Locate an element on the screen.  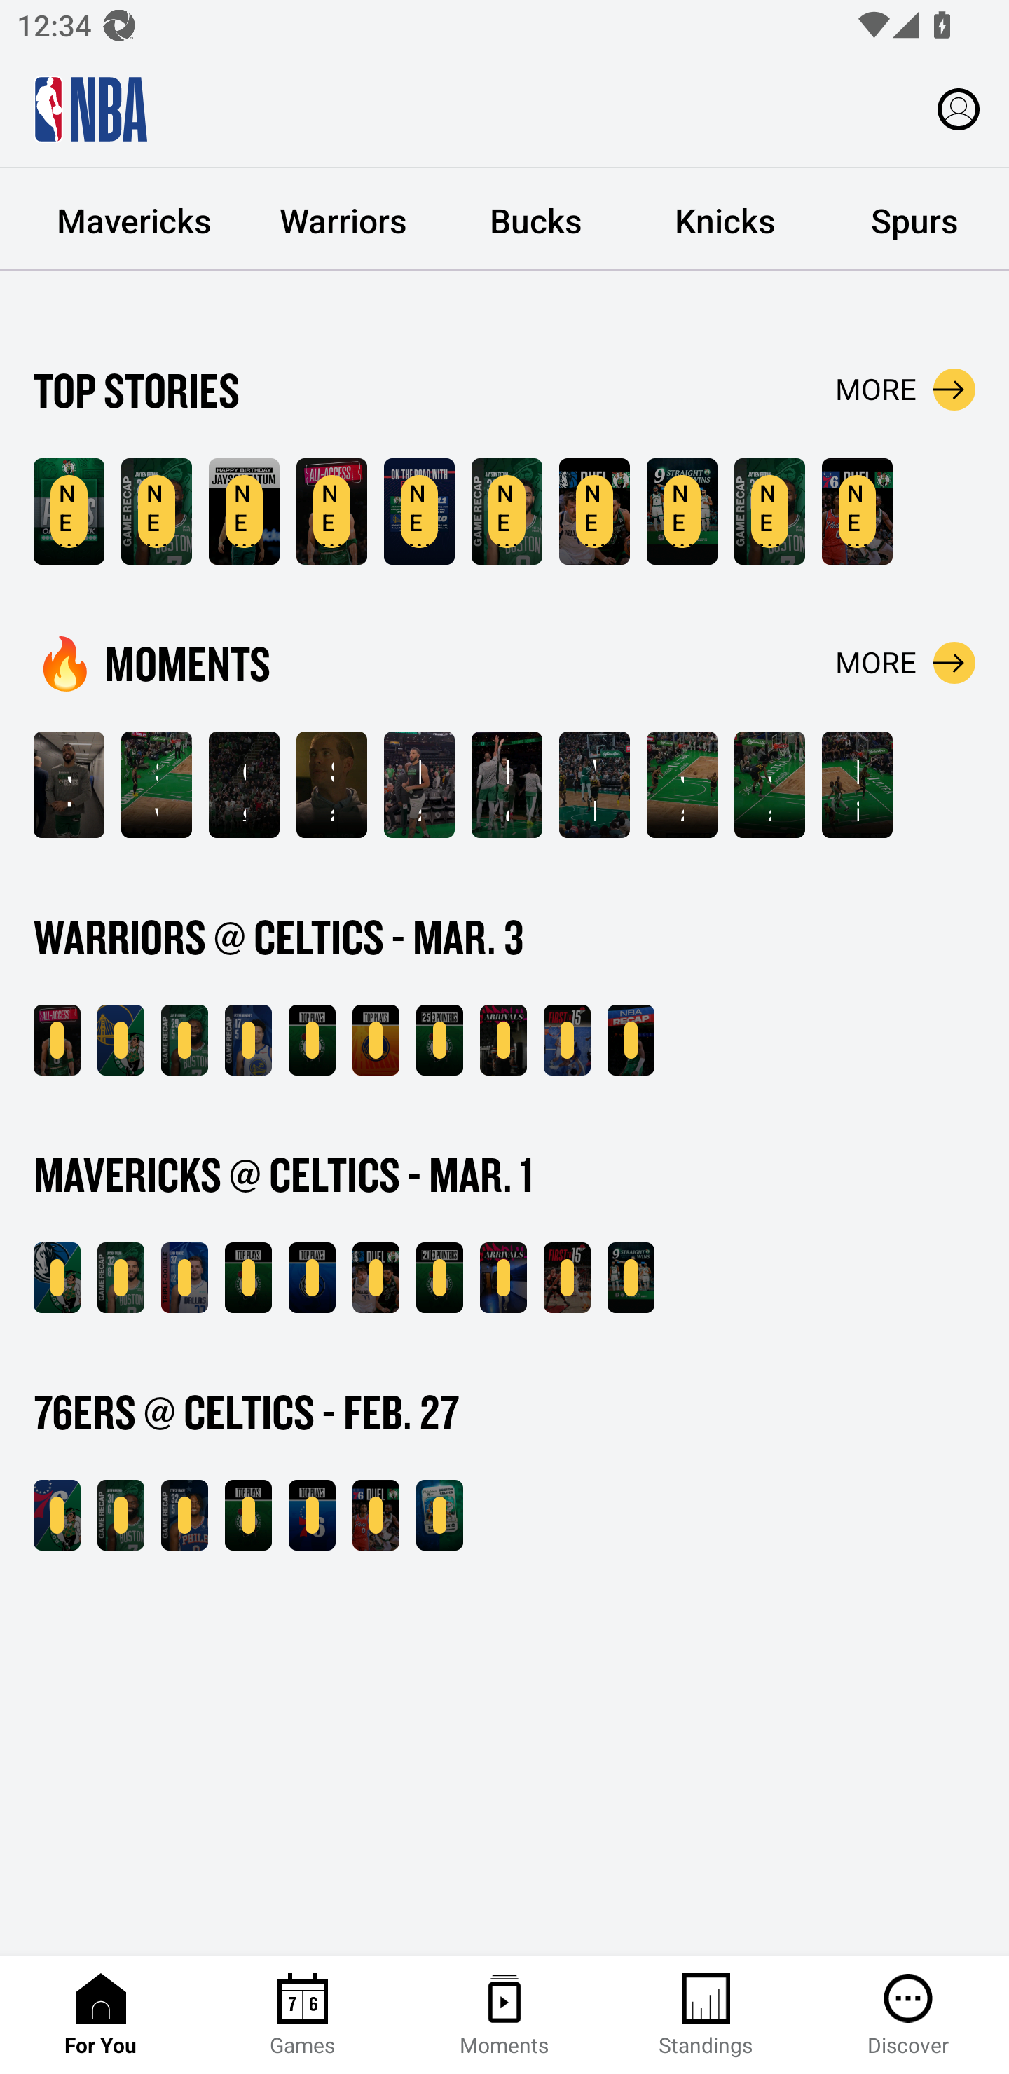
NEW DAL's Top Plays from DAL vs. BOS is located at coordinates (312, 1277).